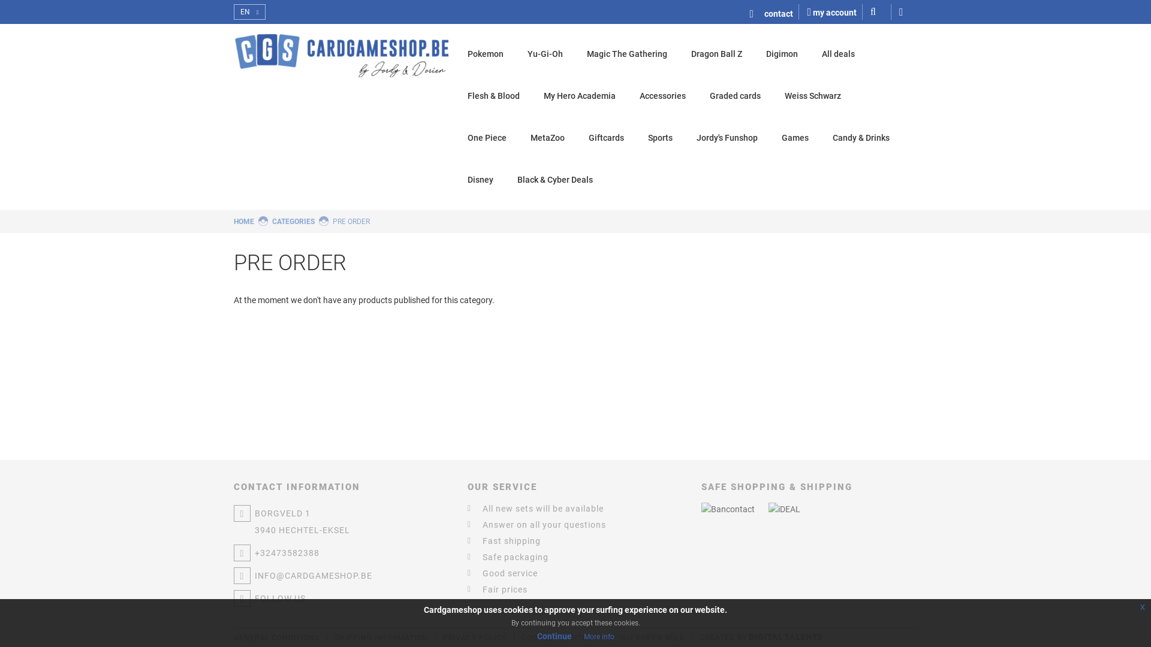 This screenshot has height=647, width=1151. I want to click on SHIPPING INFORMATION, so click(381, 638).